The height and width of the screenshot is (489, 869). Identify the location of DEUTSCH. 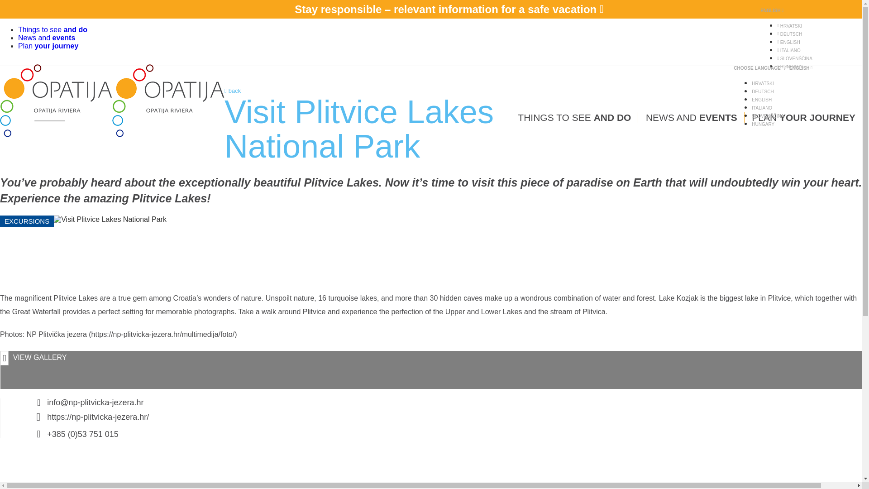
(789, 34).